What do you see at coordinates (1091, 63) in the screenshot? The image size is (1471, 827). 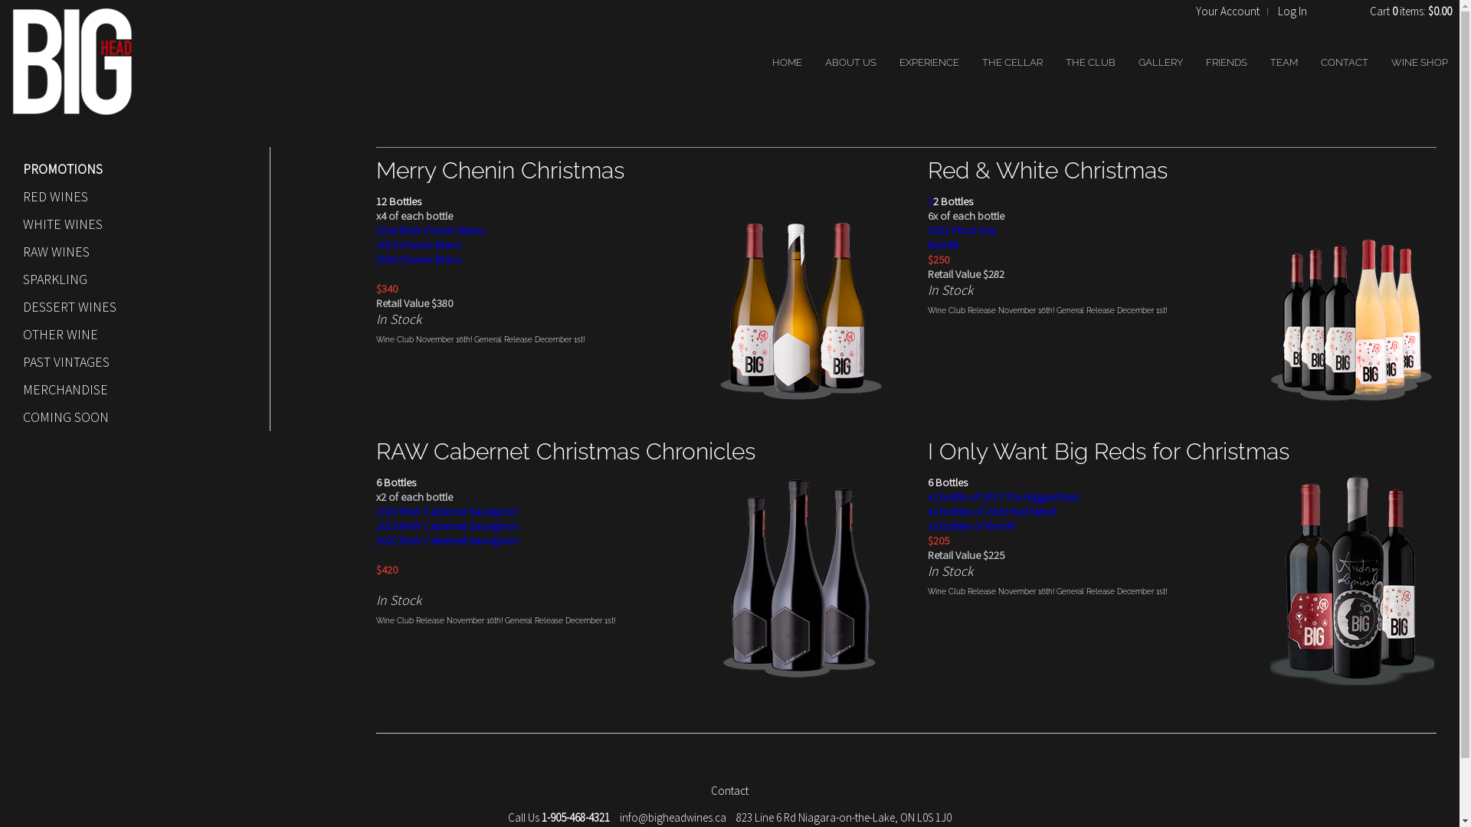 I see `THE CLUB` at bounding box center [1091, 63].